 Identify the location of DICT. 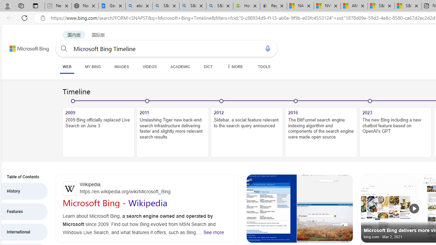
(208, 66).